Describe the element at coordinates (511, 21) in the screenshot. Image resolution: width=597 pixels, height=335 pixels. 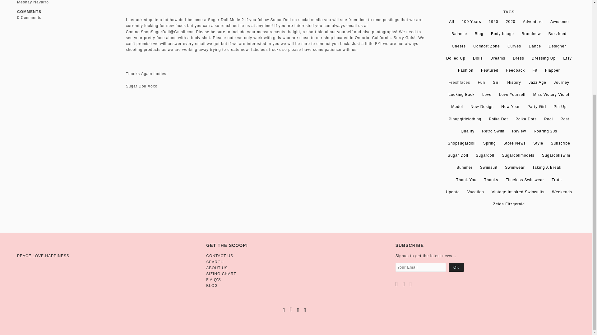
I see `Narrow search to articles also having tag 2020` at that location.